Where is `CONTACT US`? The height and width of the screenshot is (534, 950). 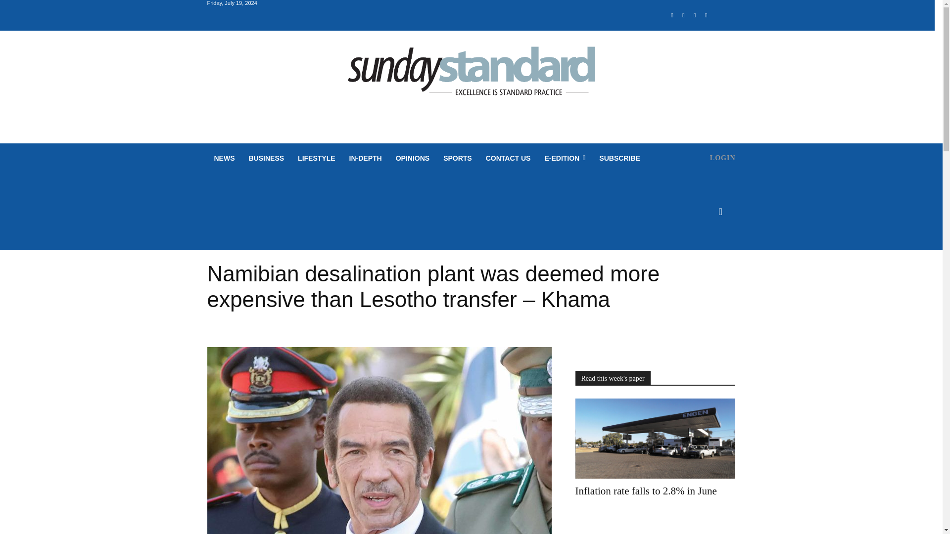
CONTACT US is located at coordinates (508, 158).